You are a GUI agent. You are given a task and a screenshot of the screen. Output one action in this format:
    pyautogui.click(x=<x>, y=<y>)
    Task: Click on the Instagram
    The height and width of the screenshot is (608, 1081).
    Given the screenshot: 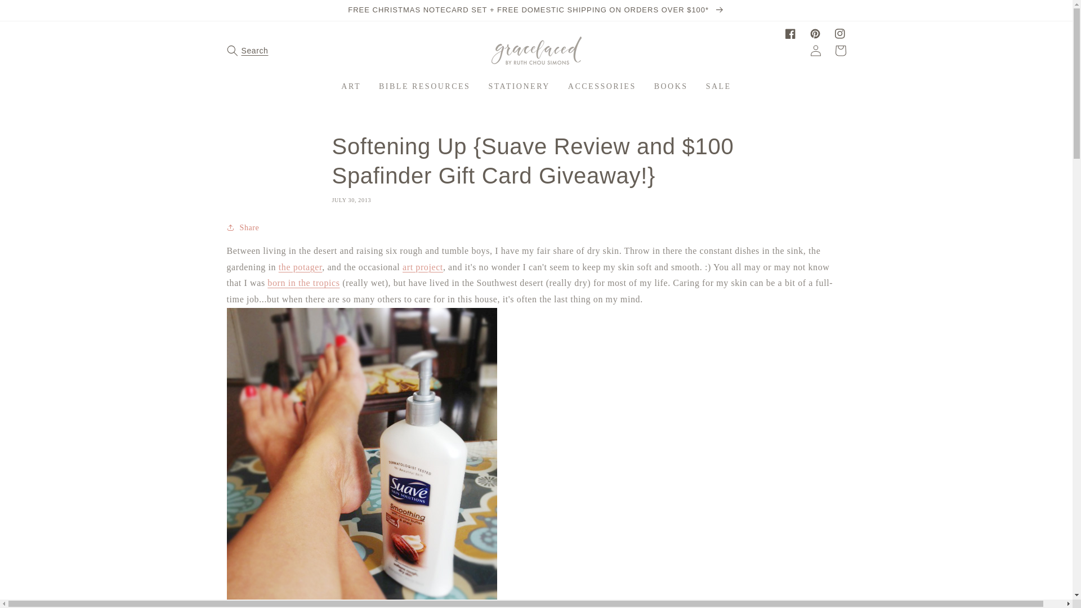 What is the action you would take?
    pyautogui.click(x=840, y=34)
    